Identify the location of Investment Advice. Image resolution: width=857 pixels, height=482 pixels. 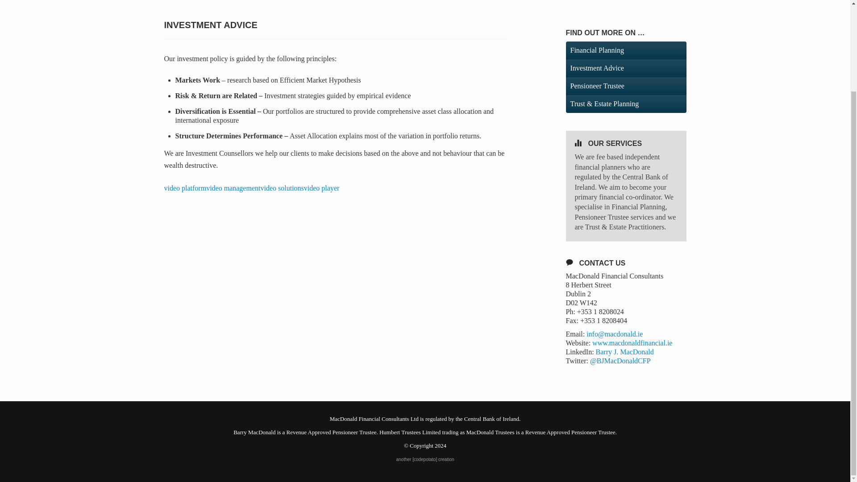
(626, 68).